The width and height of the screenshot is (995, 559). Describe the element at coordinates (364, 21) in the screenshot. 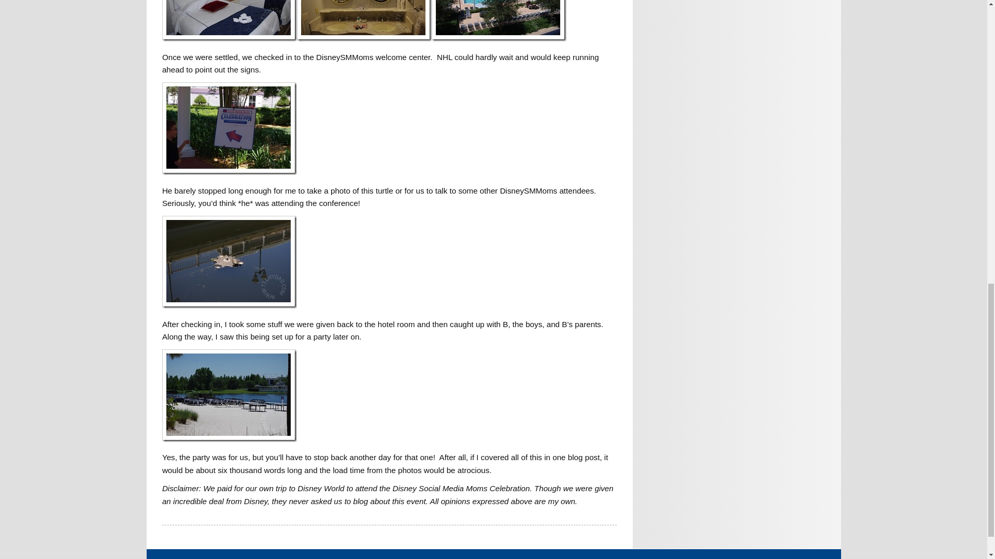

I see `IMGP5781` at that location.